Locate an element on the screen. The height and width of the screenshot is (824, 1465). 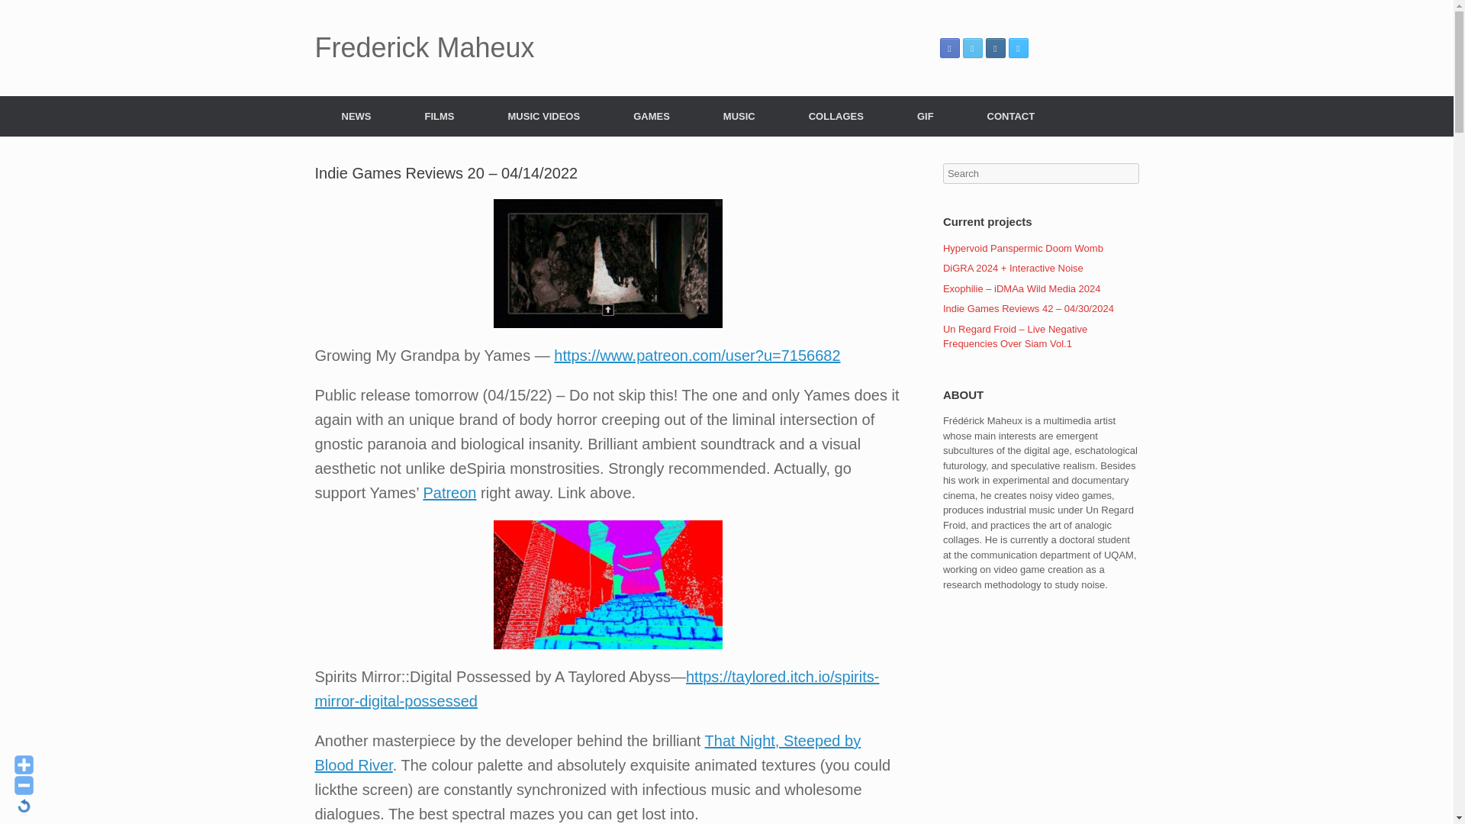
Frederick Maheux Facebook is located at coordinates (949, 47).